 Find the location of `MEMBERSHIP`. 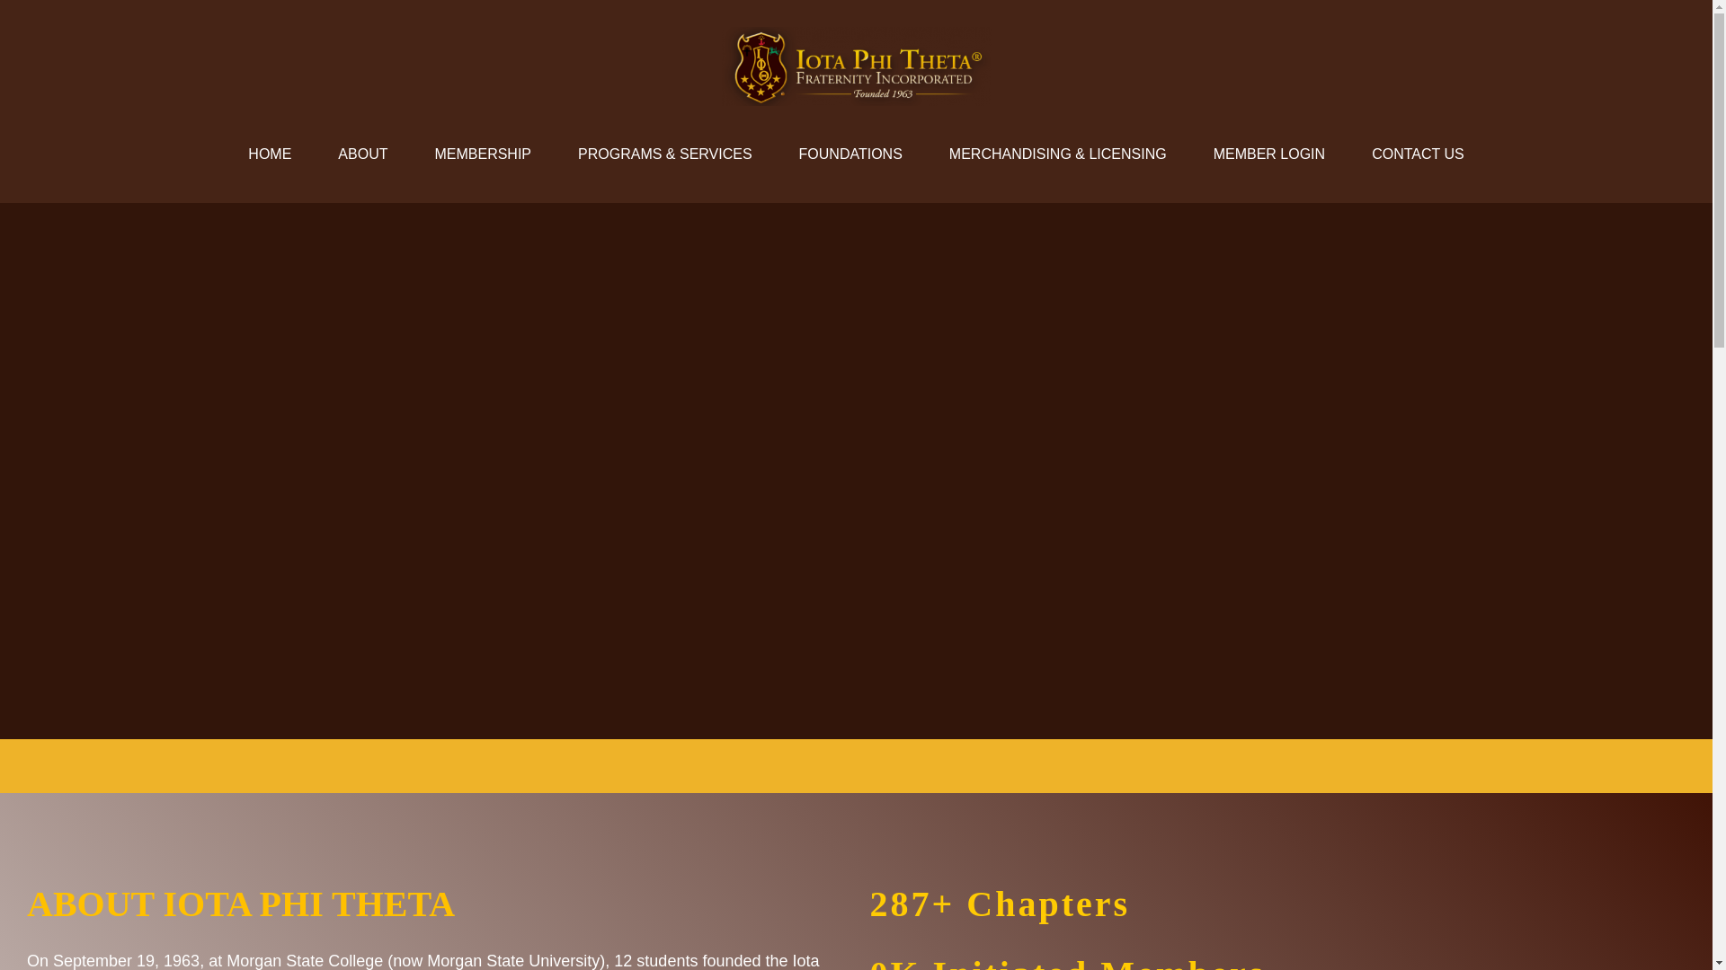

MEMBERSHIP is located at coordinates (482, 154).